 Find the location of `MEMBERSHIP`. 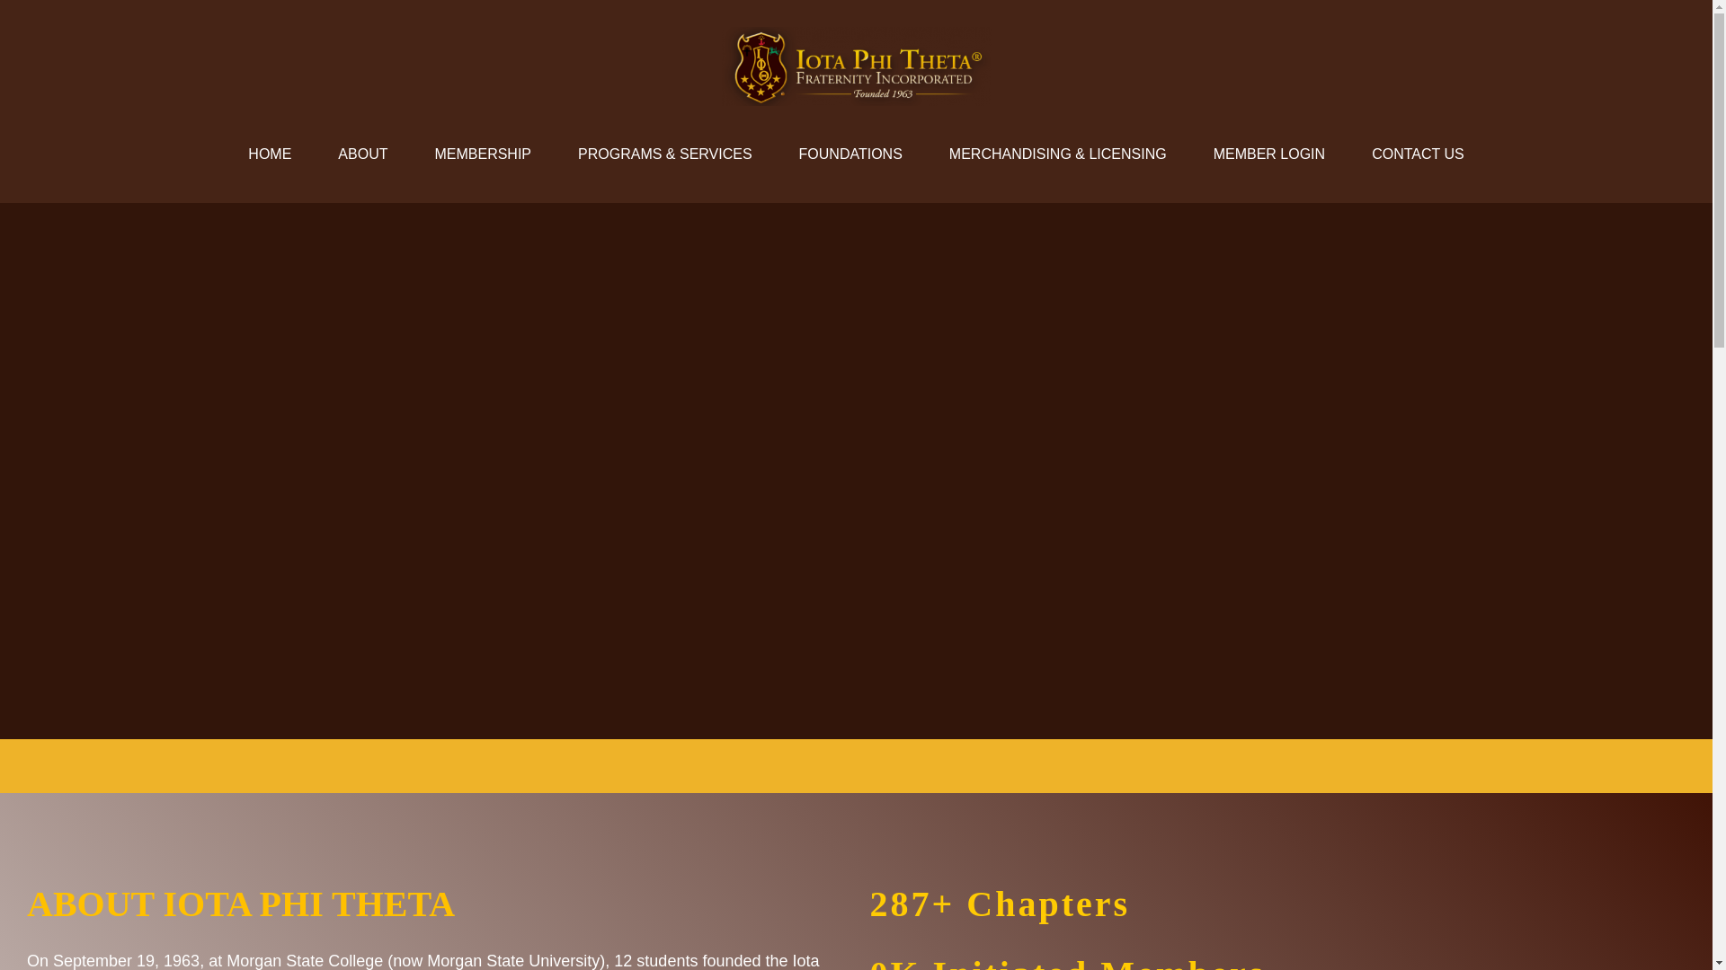

MEMBERSHIP is located at coordinates (482, 154).